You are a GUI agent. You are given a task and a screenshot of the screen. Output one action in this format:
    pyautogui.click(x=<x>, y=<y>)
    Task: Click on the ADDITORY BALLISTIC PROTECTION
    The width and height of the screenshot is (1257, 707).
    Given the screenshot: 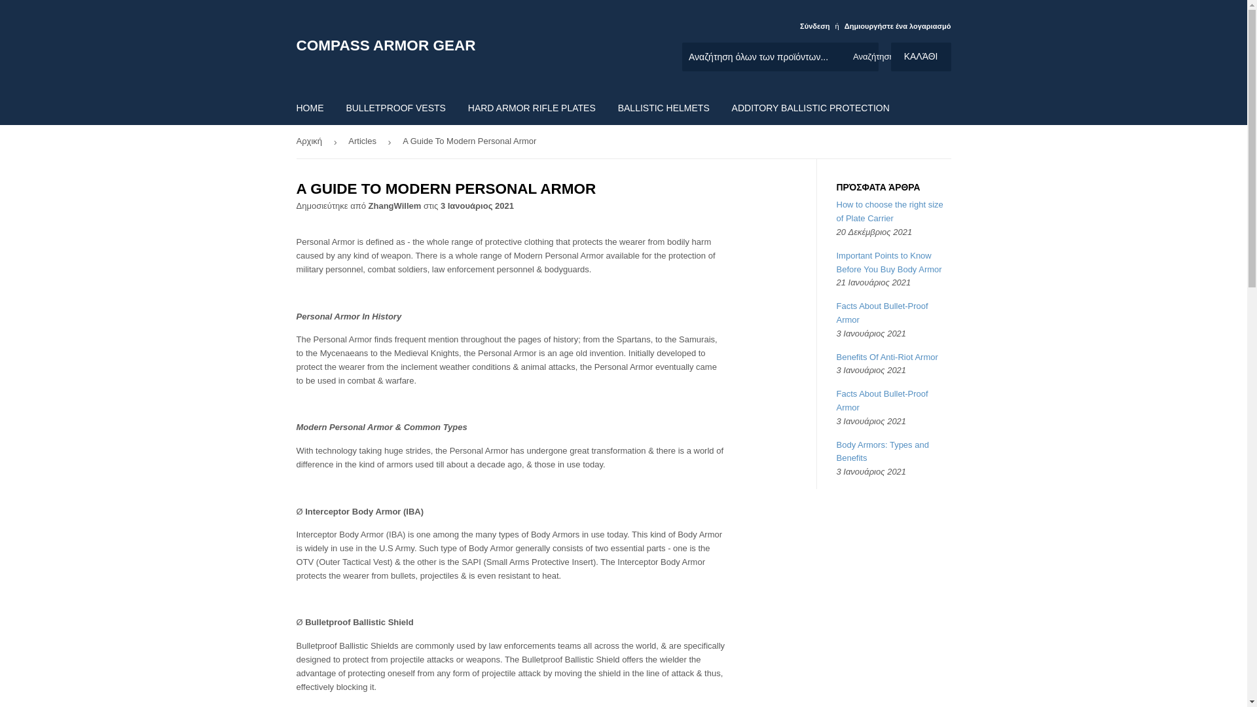 What is the action you would take?
    pyautogui.click(x=811, y=108)
    